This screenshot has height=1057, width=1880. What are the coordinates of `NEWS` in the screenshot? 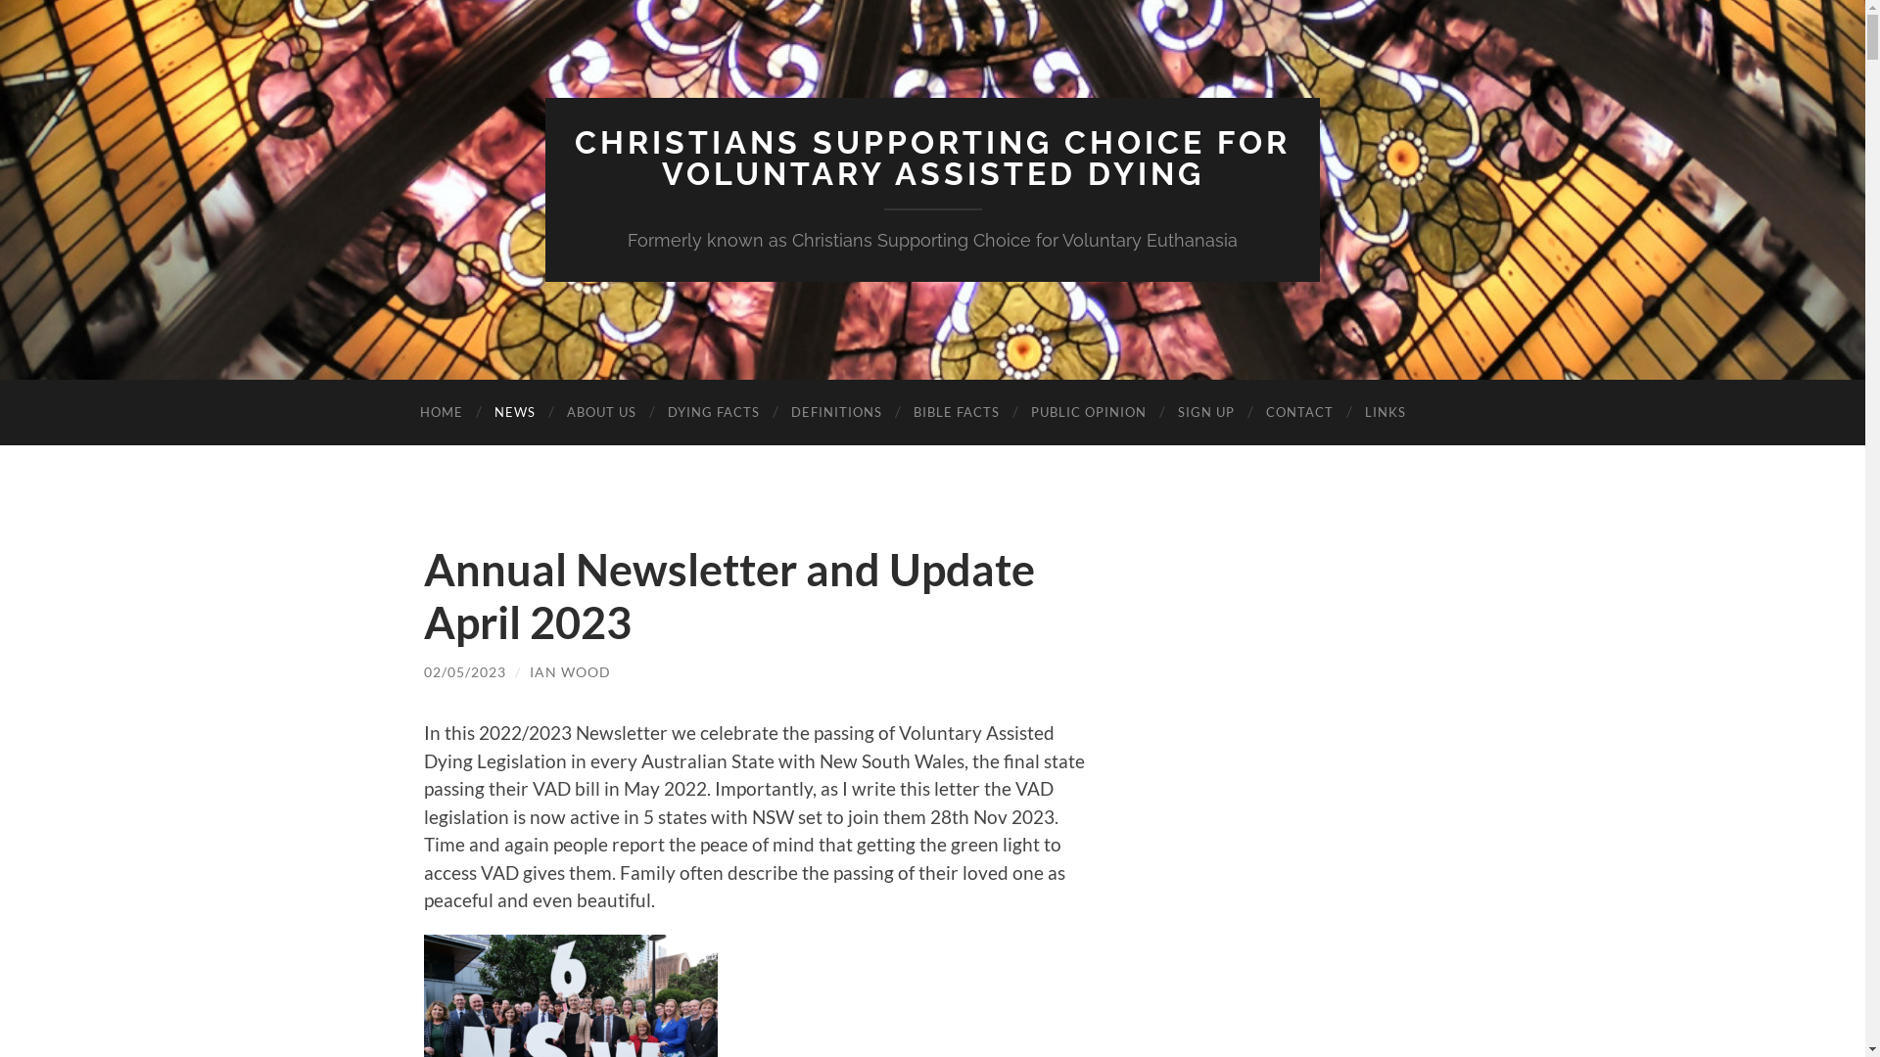 It's located at (514, 413).